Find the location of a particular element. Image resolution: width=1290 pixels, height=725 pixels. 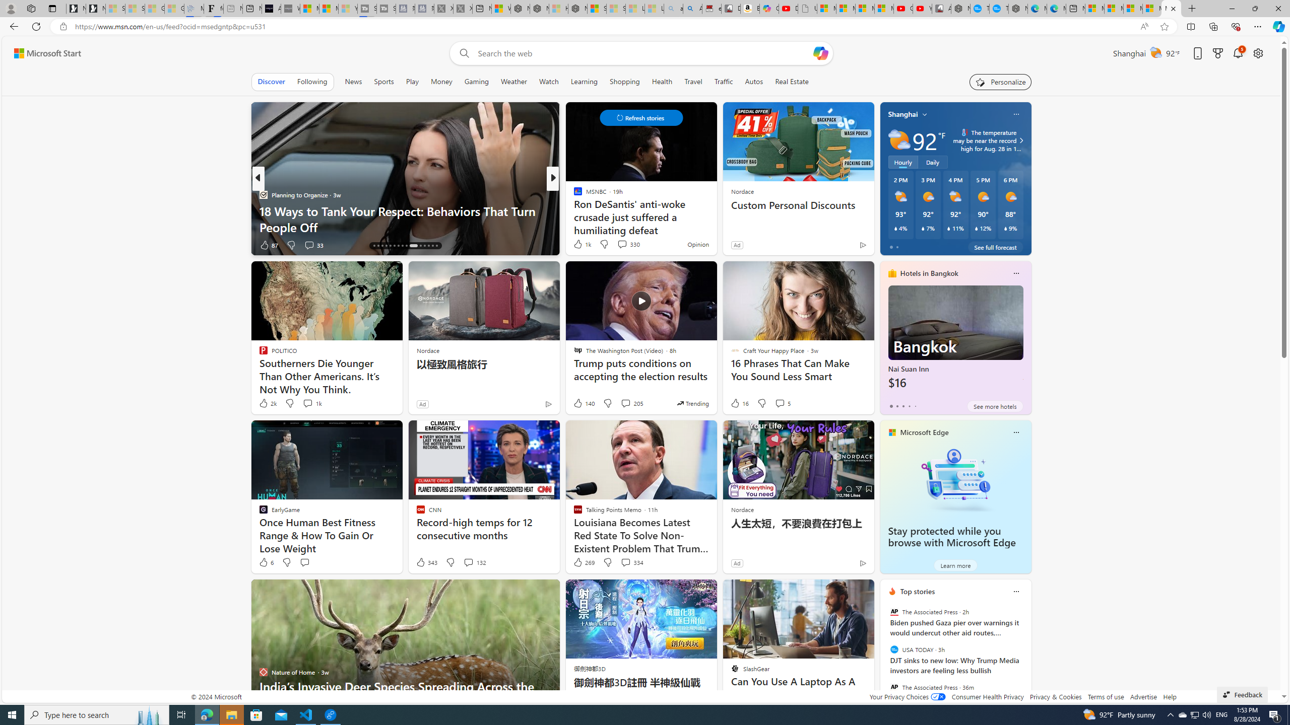

ABC News is located at coordinates (573, 194).